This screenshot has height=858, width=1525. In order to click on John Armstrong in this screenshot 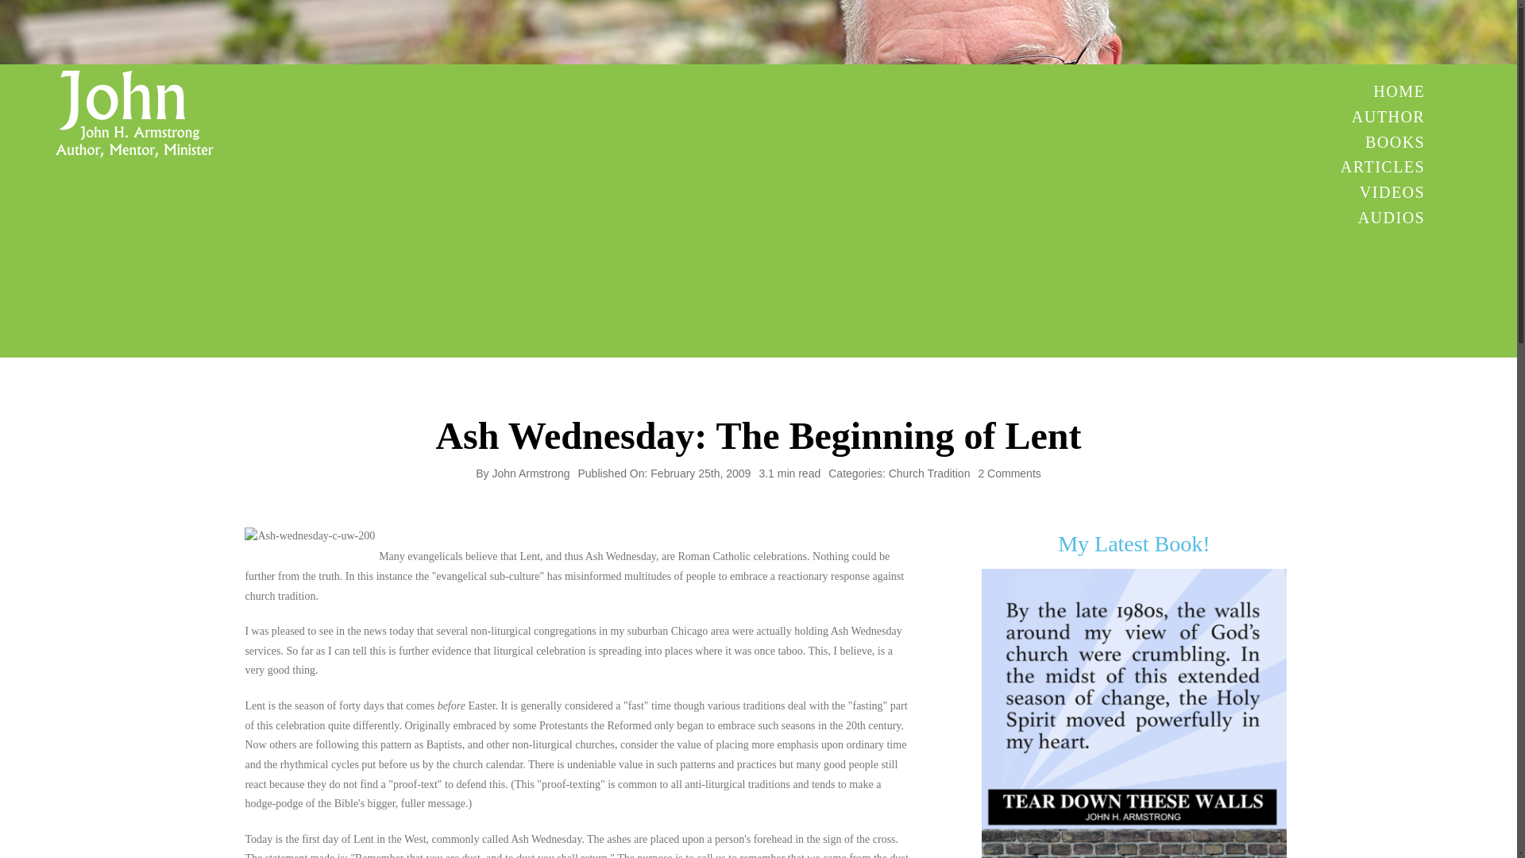, I will do `click(1134, 713)`.